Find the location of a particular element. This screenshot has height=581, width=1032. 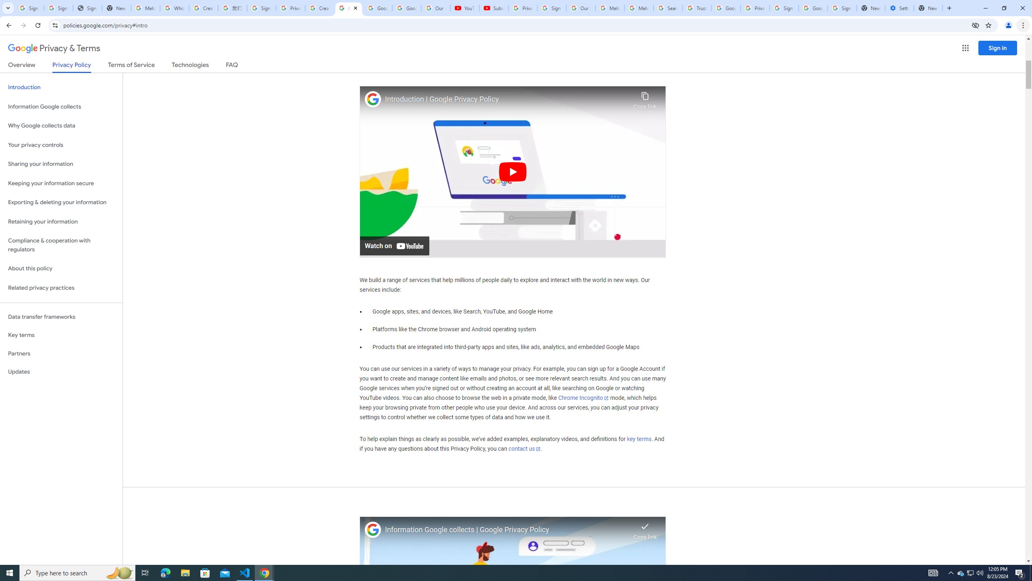

Google Account is located at coordinates (407, 8).